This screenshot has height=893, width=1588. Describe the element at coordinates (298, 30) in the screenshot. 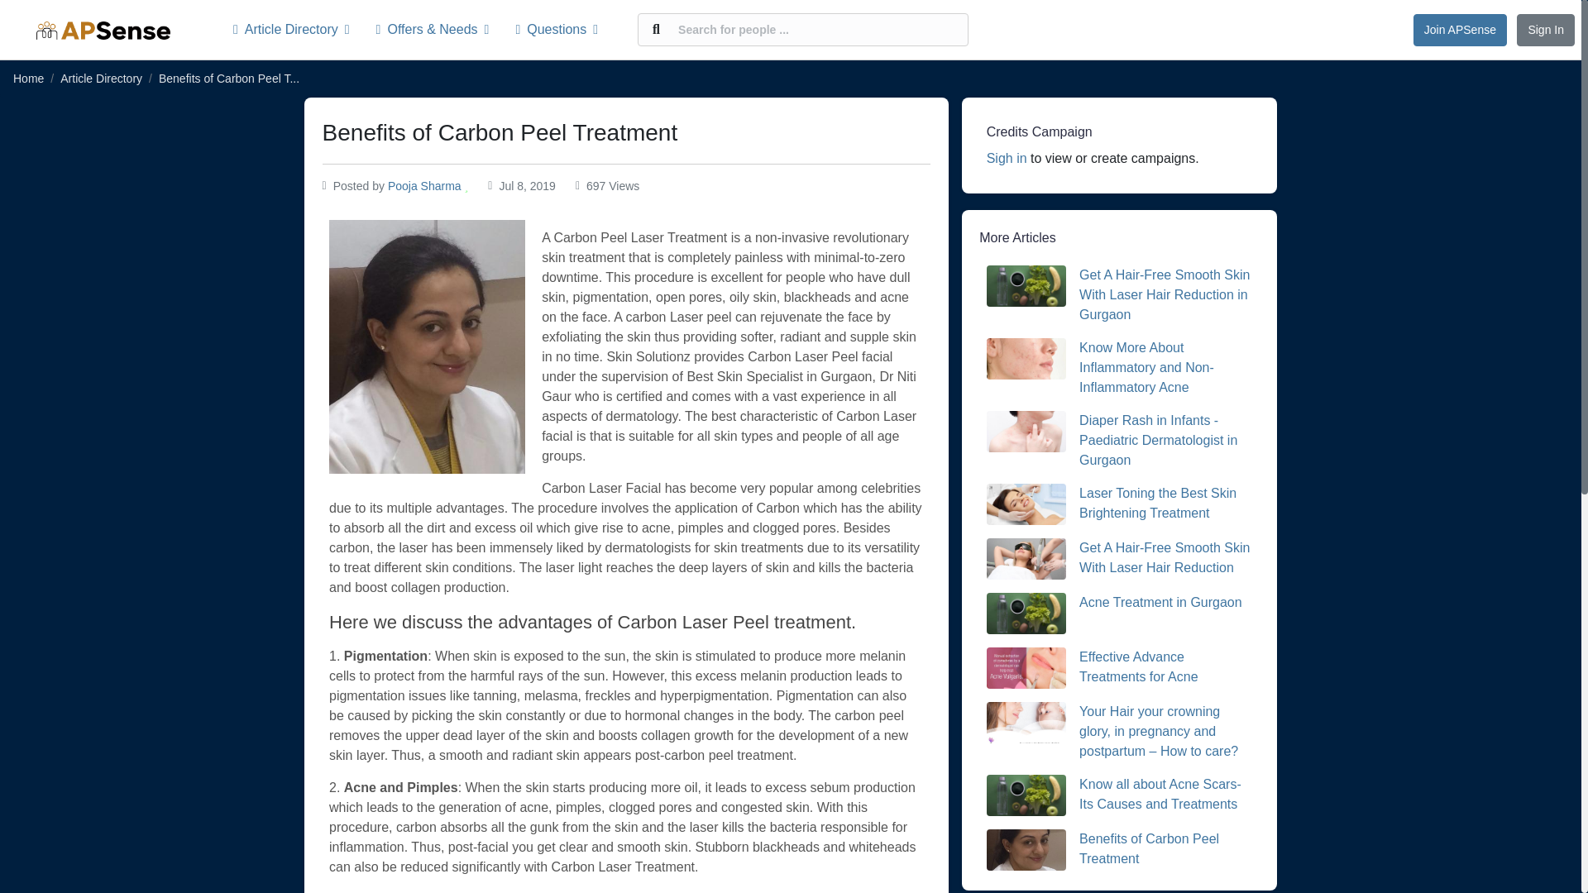

I see `Article Directory` at that location.